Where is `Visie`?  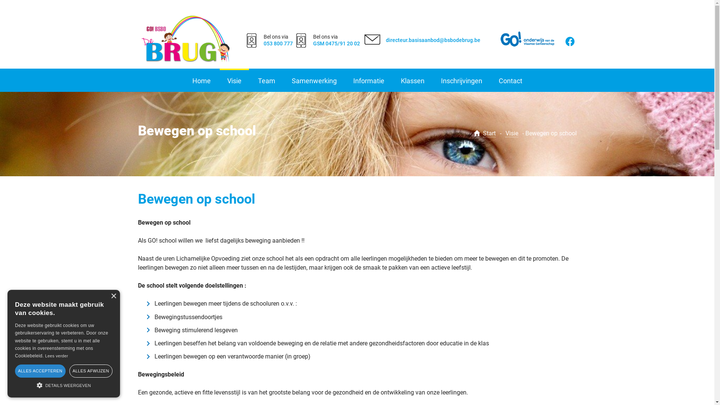
Visie is located at coordinates (234, 81).